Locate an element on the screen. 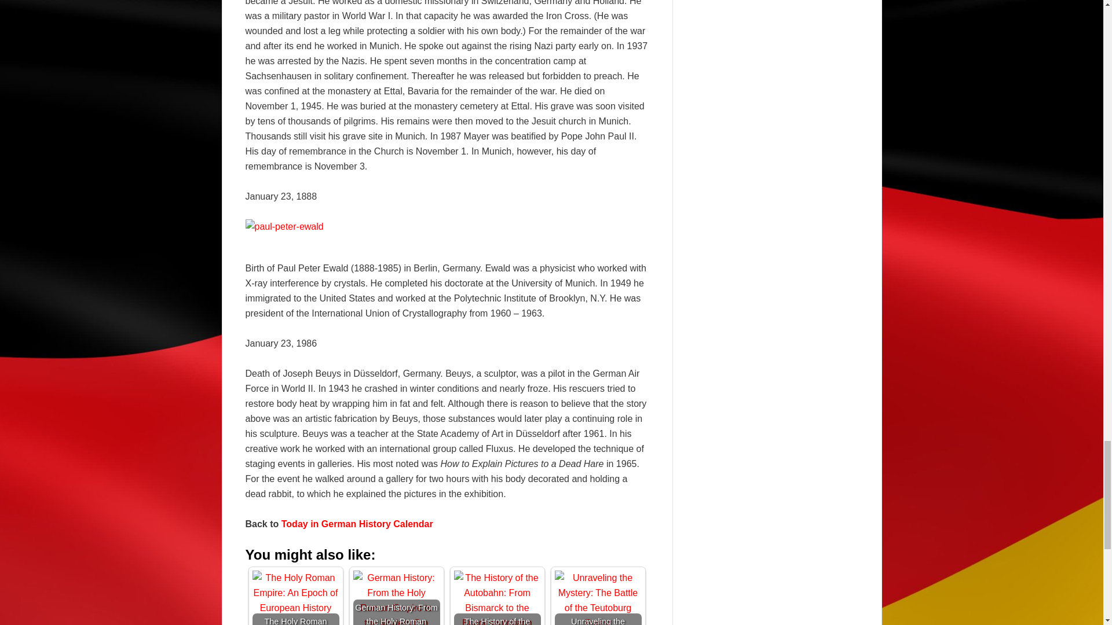 The height and width of the screenshot is (625, 1112). Today in German History Calendar is located at coordinates (357, 524).